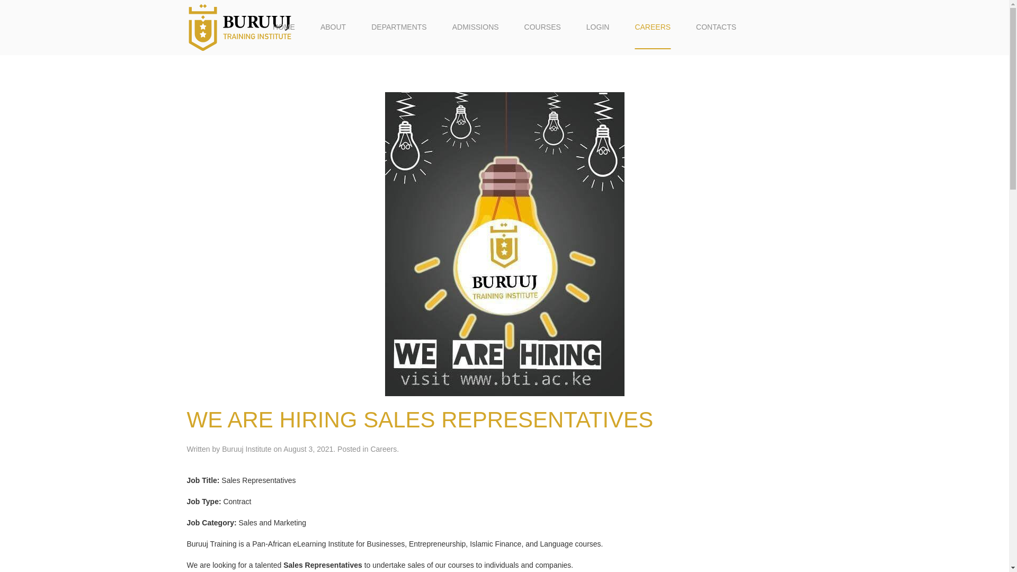 This screenshot has height=572, width=1017. What do you see at coordinates (246, 449) in the screenshot?
I see `Buruuj Institute` at bounding box center [246, 449].